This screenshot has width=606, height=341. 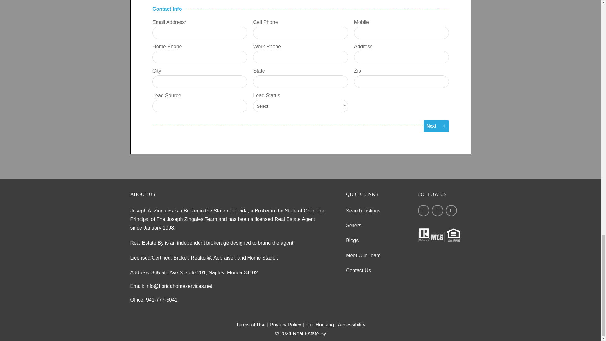 I want to click on FOLLOW US, so click(x=444, y=214).